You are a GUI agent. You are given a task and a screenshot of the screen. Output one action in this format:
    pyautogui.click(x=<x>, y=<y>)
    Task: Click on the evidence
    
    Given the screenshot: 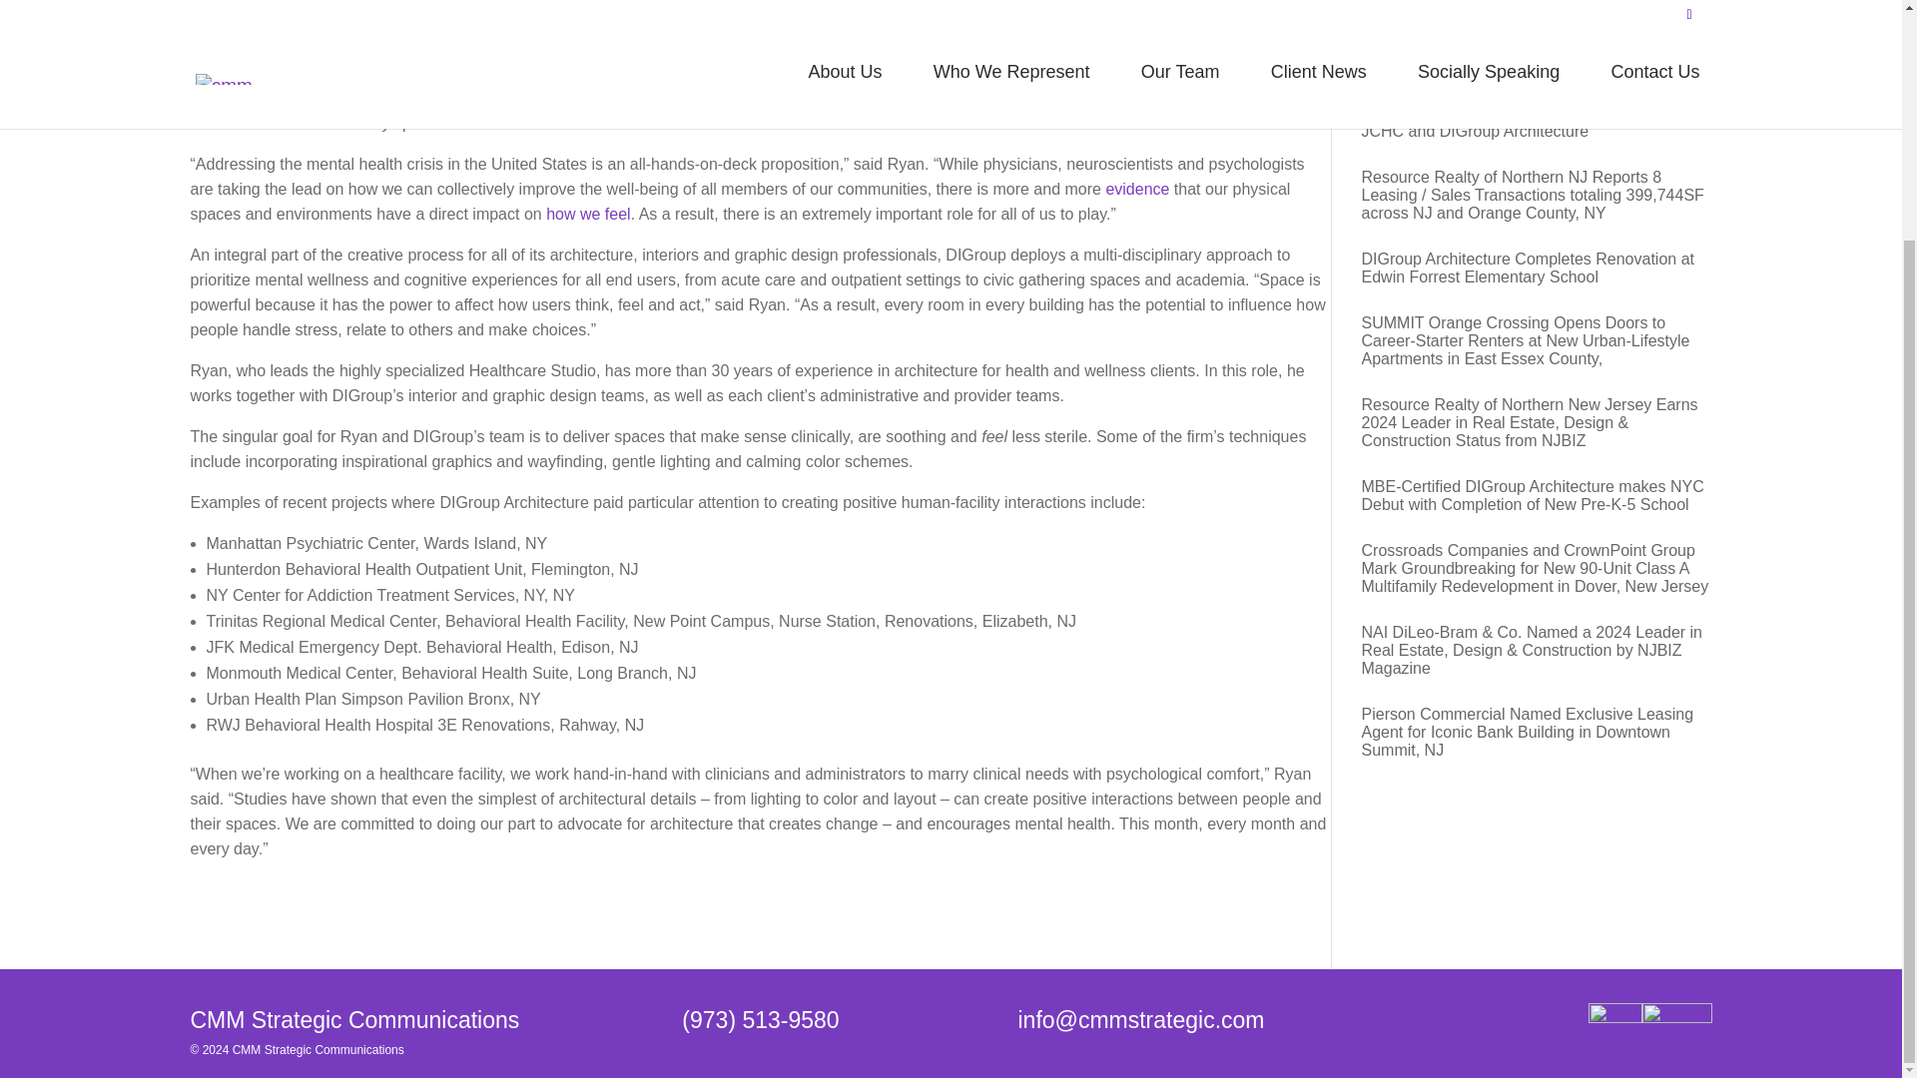 What is the action you would take?
    pyautogui.click(x=1137, y=189)
    